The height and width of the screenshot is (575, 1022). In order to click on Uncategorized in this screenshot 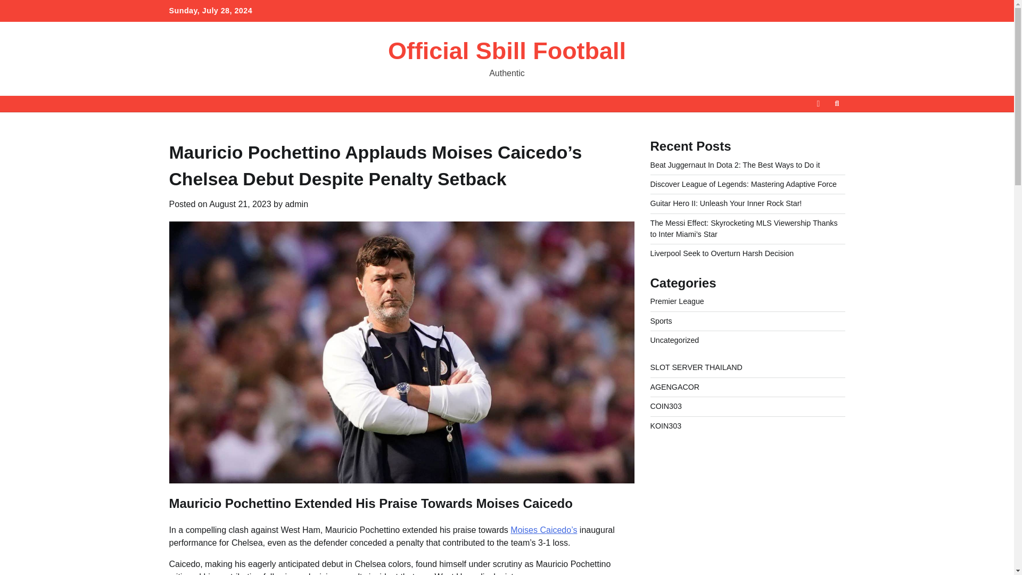, I will do `click(674, 340)`.